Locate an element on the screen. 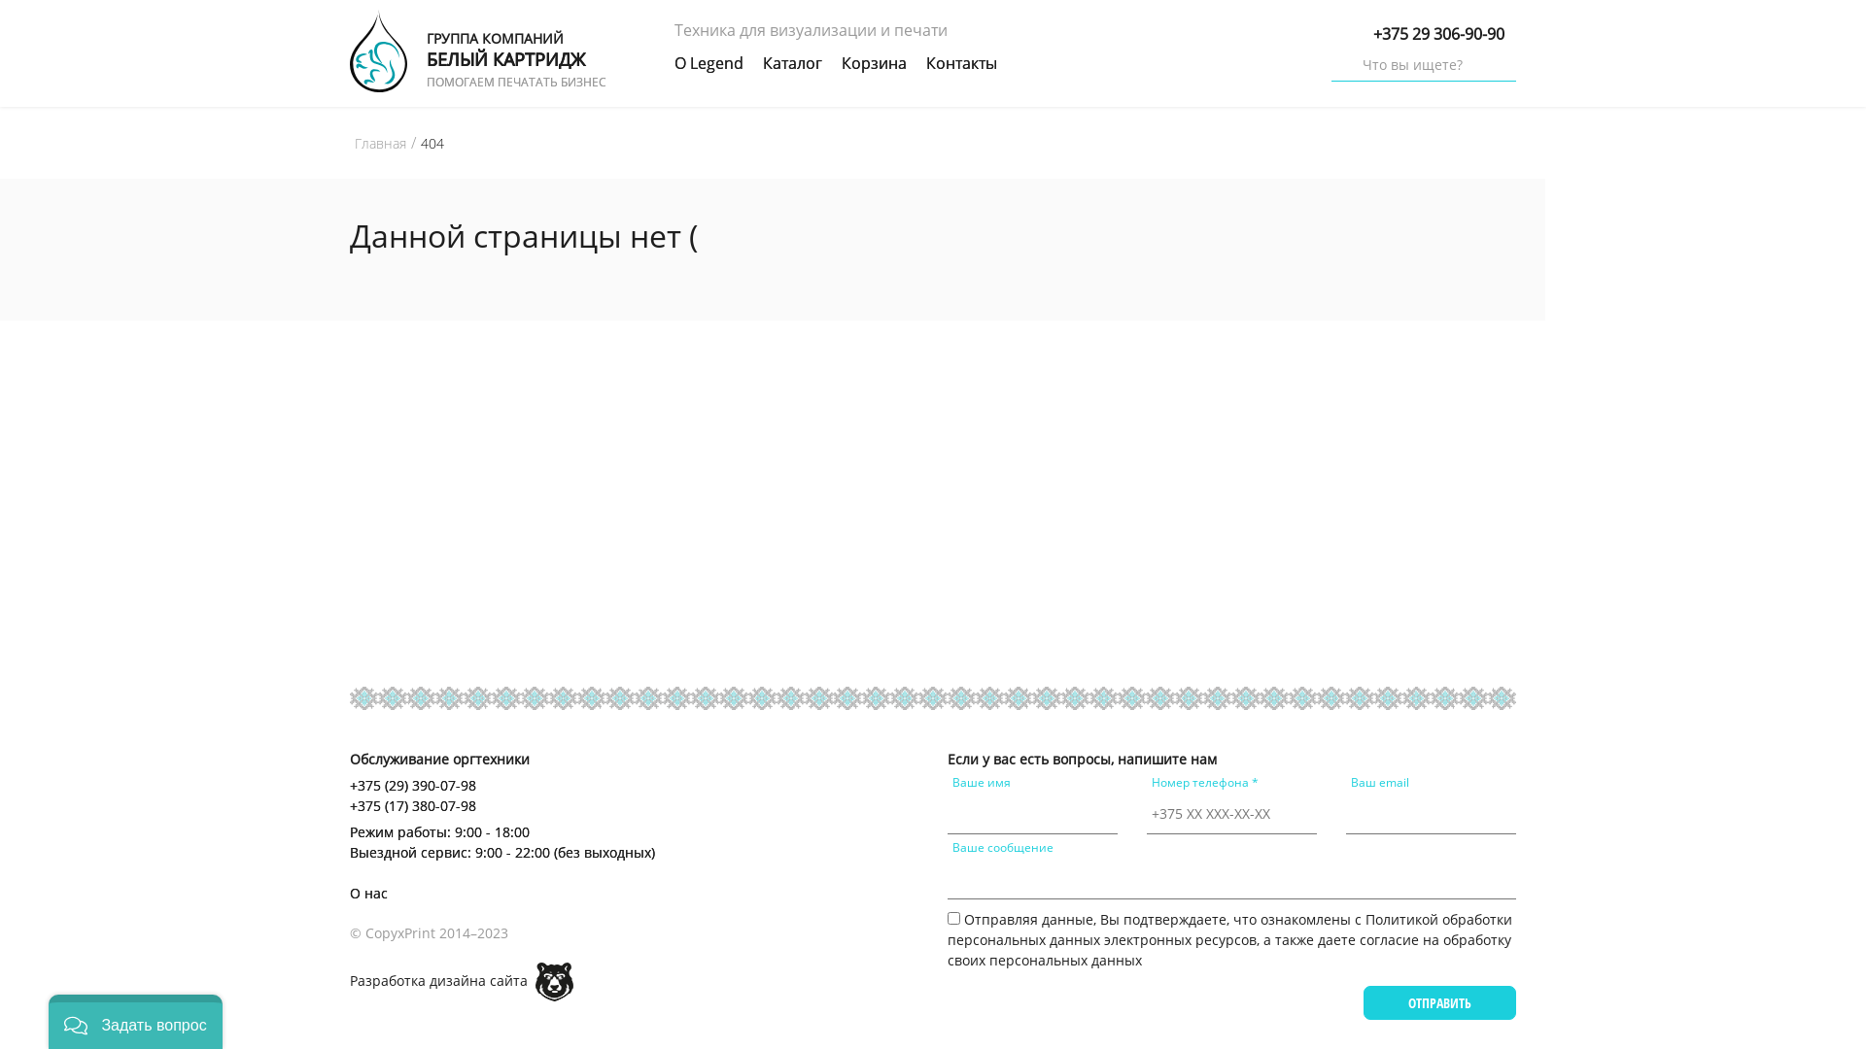 The image size is (1866, 1049). +375 29 306-90-90 is located at coordinates (1438, 34).